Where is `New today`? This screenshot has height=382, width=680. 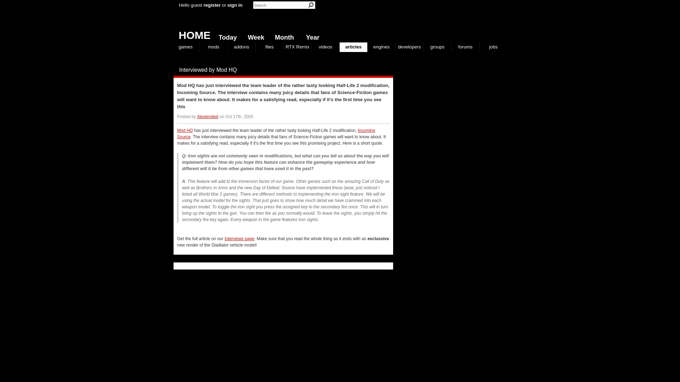
New today is located at coordinates (226, 36).